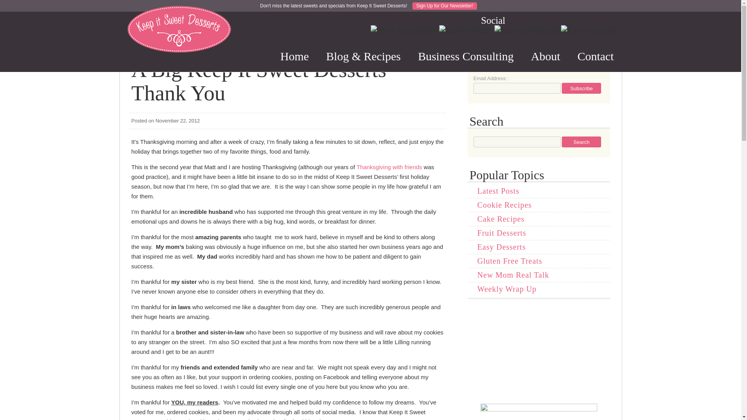 The width and height of the screenshot is (747, 420). I want to click on About, so click(545, 56).